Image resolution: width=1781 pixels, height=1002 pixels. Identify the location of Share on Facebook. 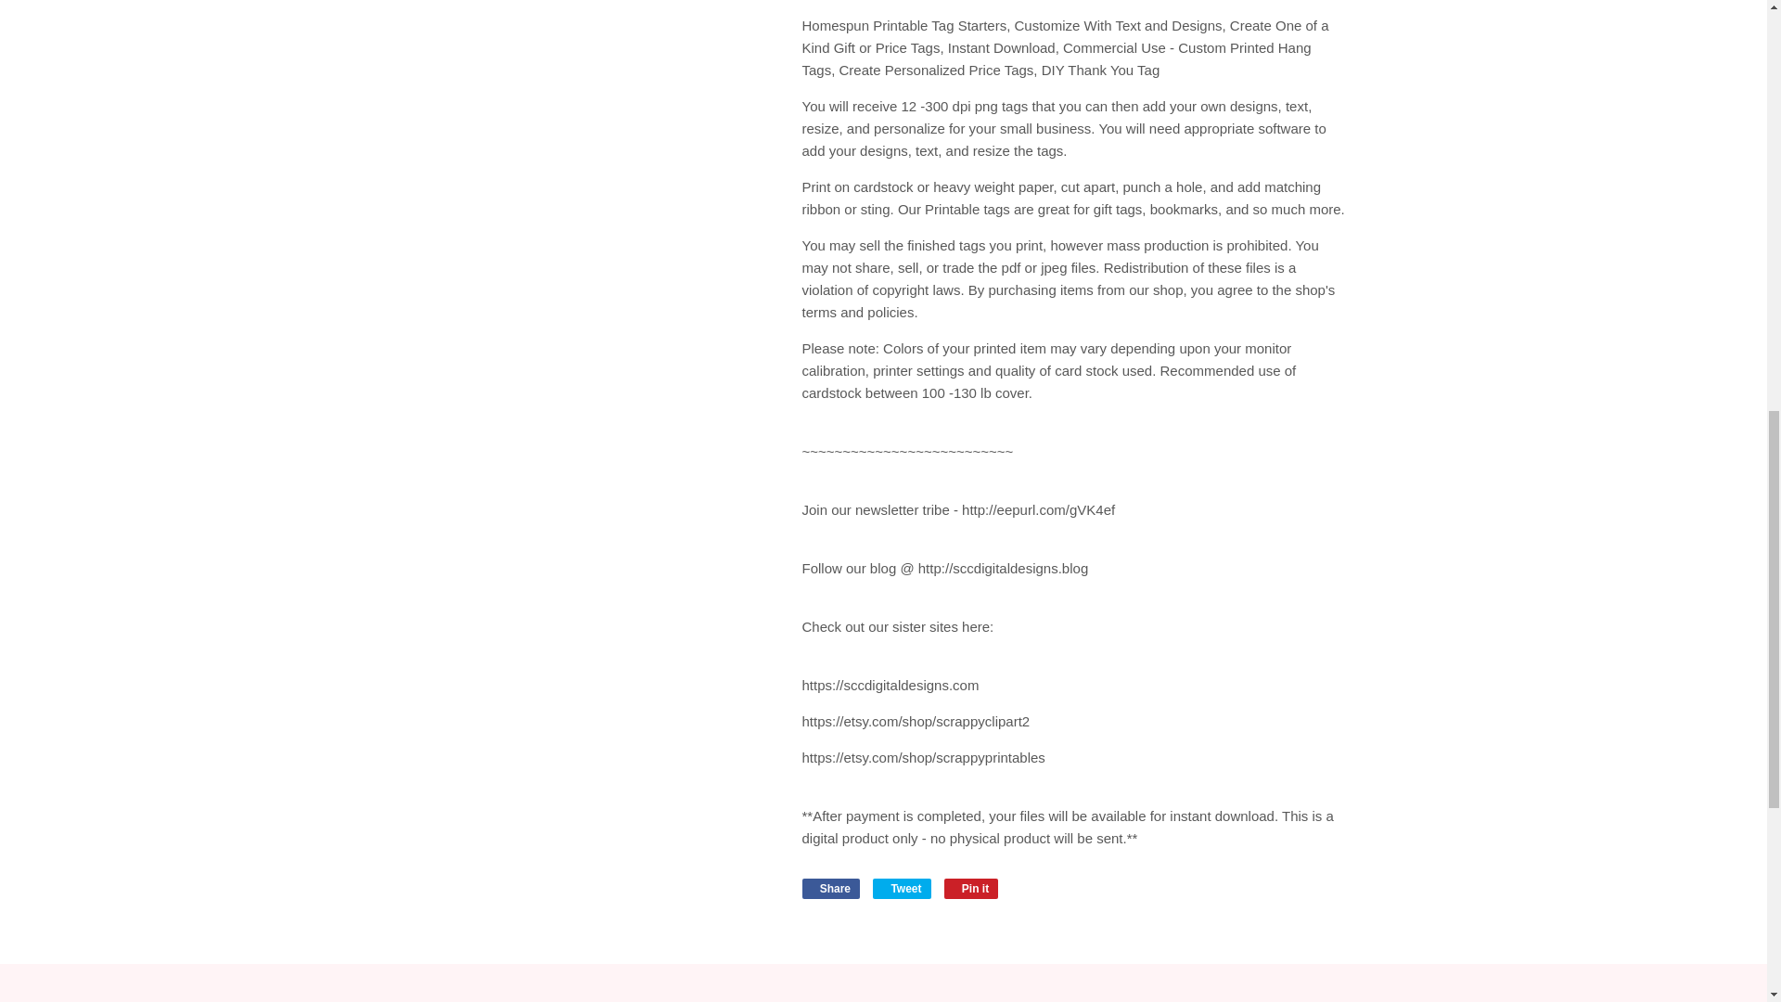
(831, 889).